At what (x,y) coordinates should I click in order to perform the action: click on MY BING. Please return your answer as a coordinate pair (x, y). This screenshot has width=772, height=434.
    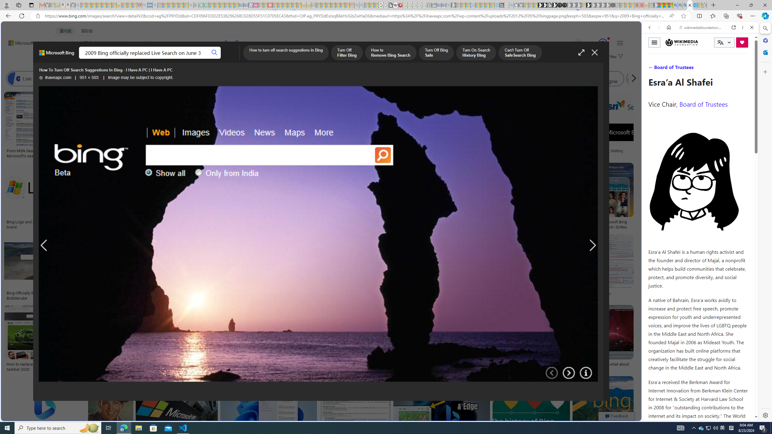
    Looking at the image, I should click on (83, 59).